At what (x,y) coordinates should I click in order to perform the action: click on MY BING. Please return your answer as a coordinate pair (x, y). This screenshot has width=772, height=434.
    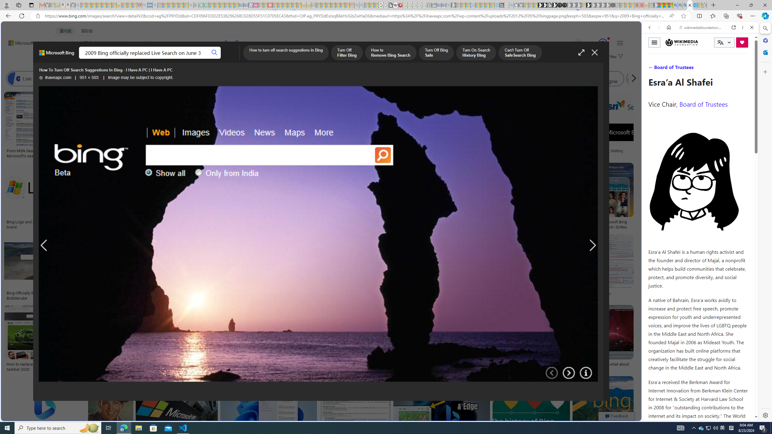
    Looking at the image, I should click on (83, 59).